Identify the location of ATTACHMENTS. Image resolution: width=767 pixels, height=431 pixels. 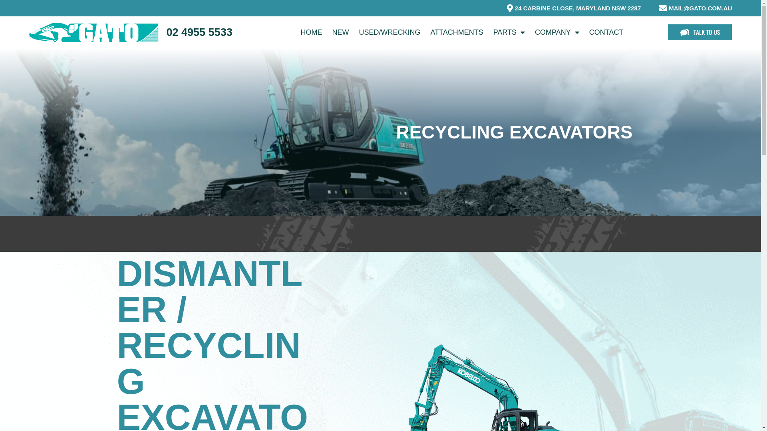
(457, 32).